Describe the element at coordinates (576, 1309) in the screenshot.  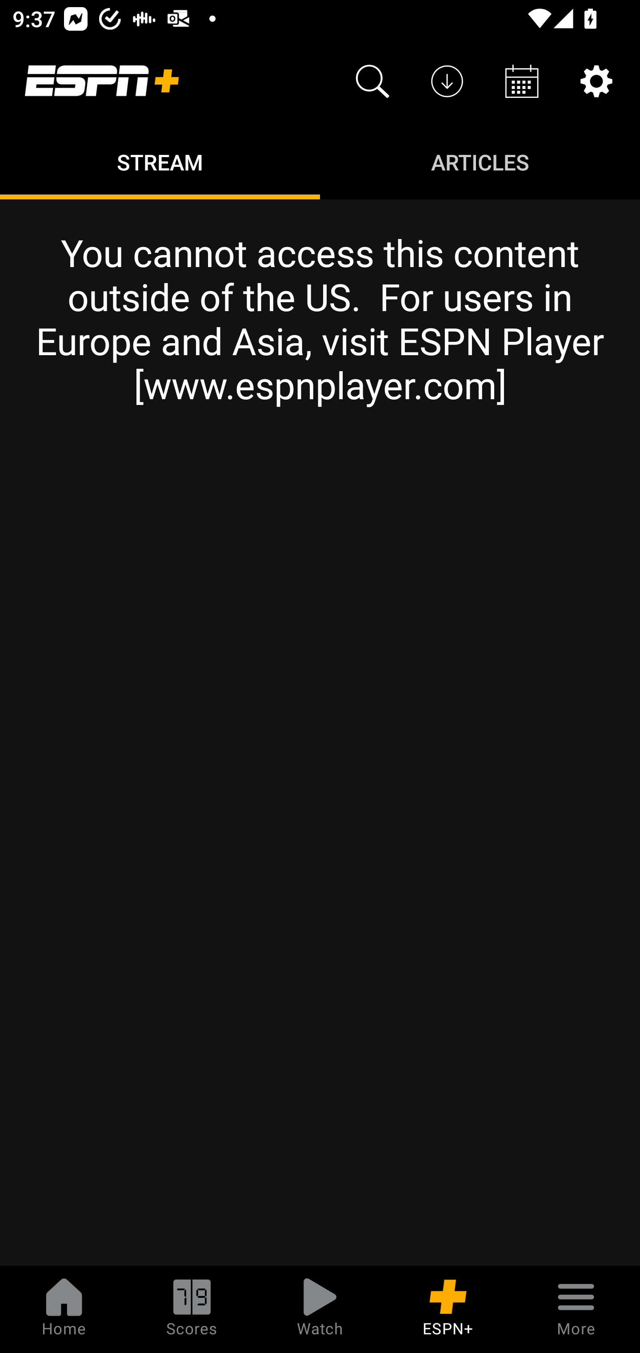
I see `More` at that location.